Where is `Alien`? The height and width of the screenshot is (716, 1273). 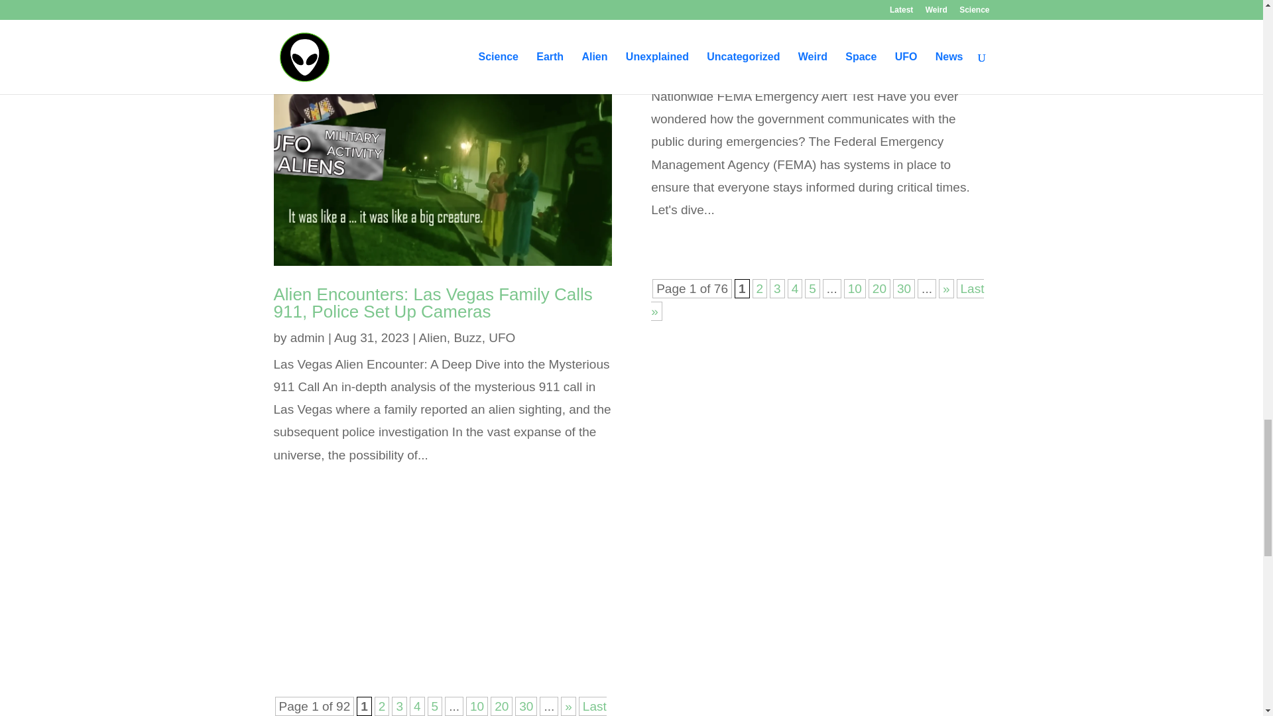
Alien is located at coordinates (432, 337).